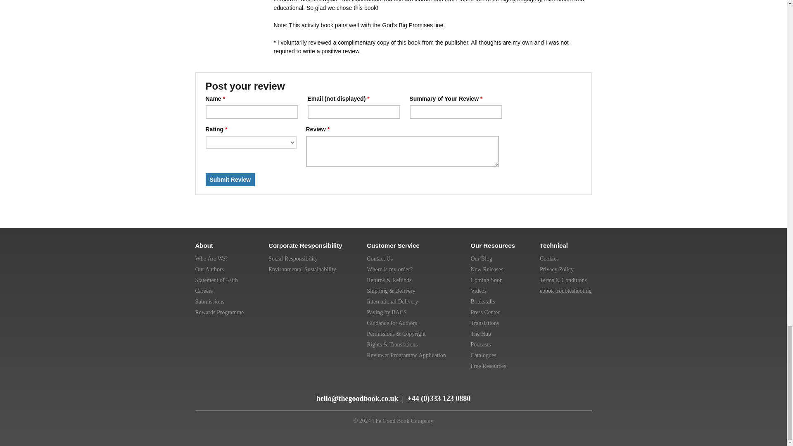  What do you see at coordinates (566, 390) in the screenshot?
I see `Go to New Zealand Website` at bounding box center [566, 390].